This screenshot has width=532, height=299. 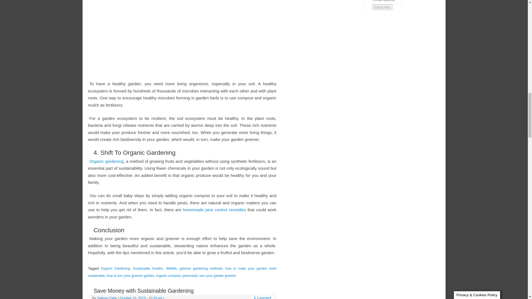 I want to click on how to turn your greener garden, so click(x=130, y=276).